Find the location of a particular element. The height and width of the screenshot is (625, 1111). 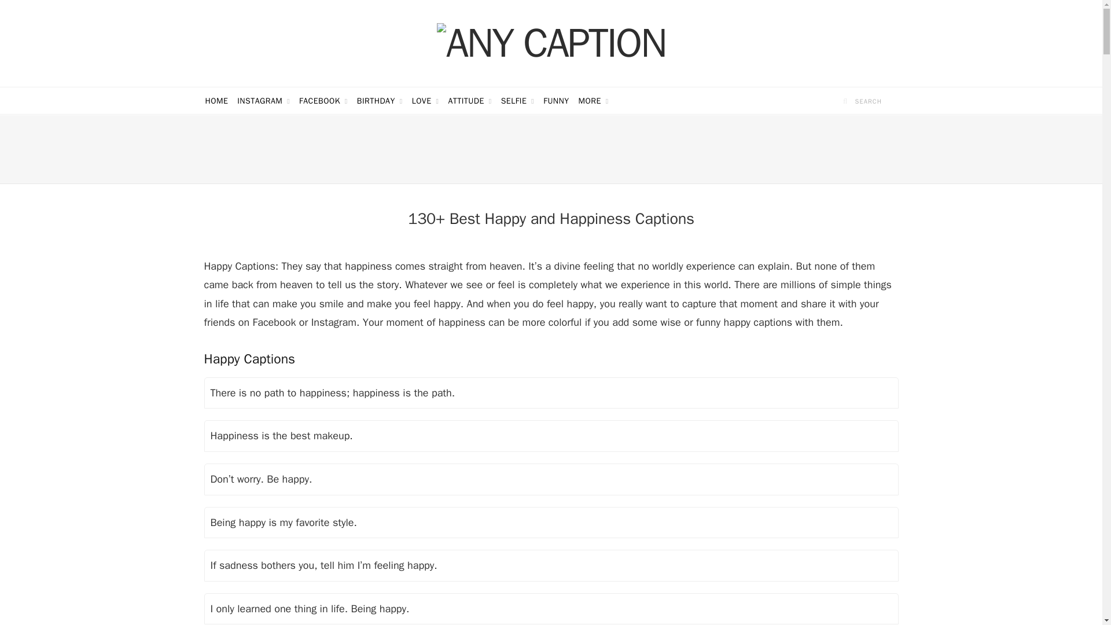

ATTITUDE is located at coordinates (469, 101).